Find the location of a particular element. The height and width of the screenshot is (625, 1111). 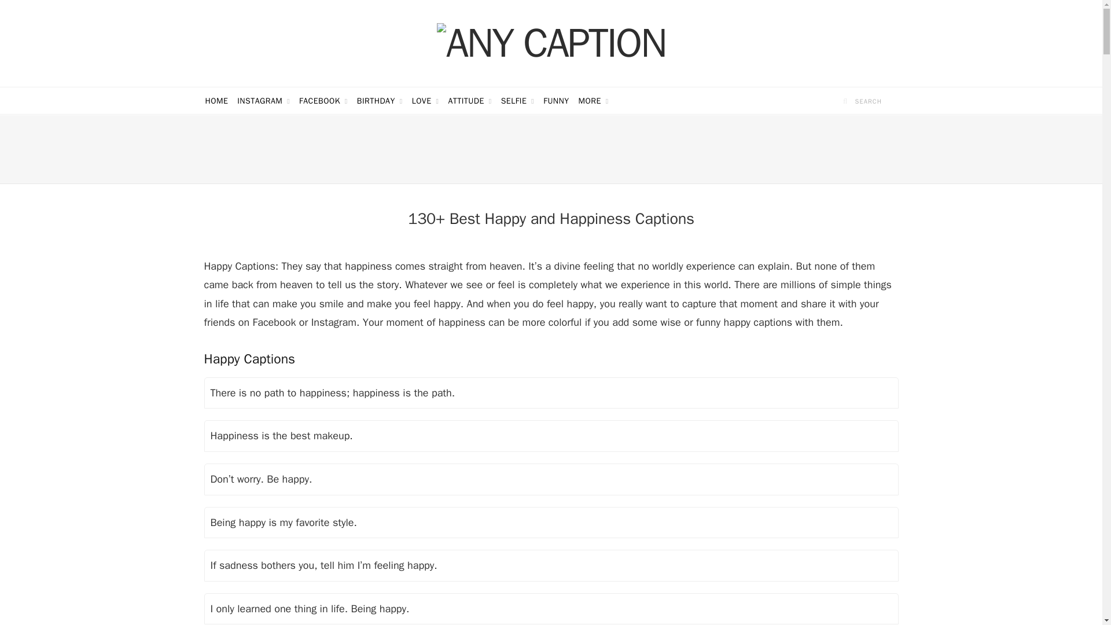

ATTITUDE is located at coordinates (469, 101).